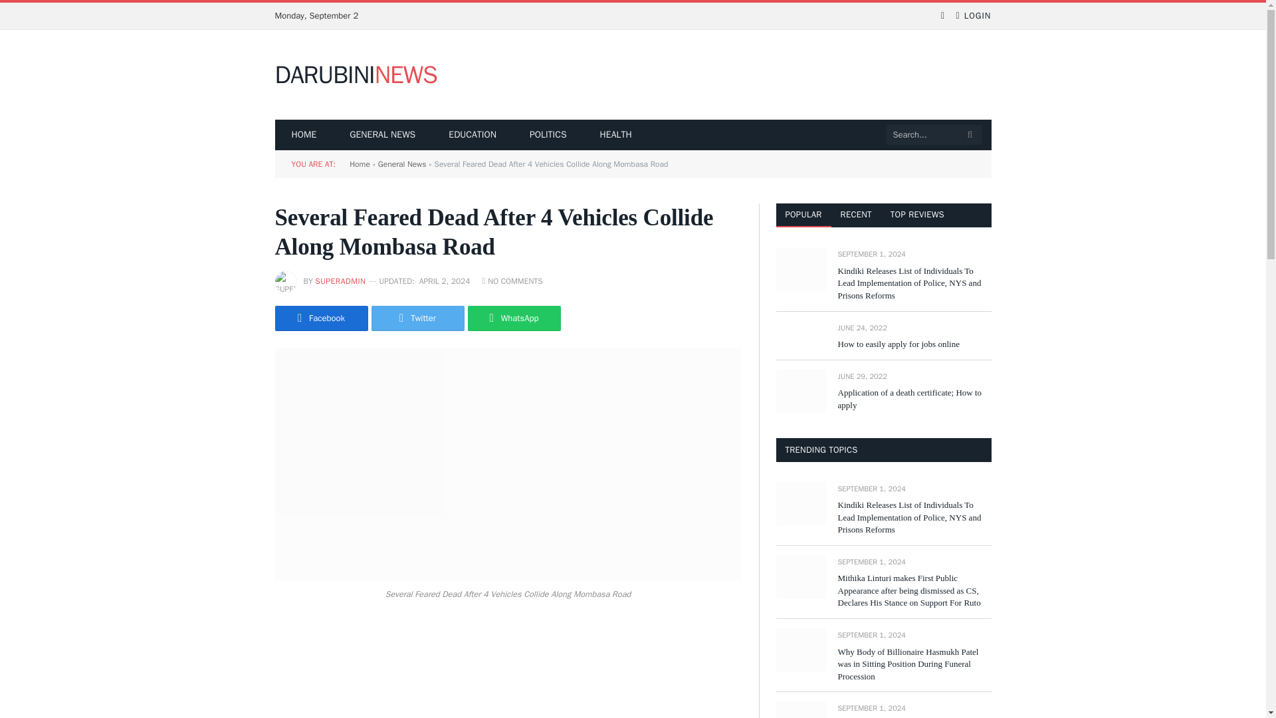  I want to click on Switch to Dark Design - easier on eyes., so click(942, 16).